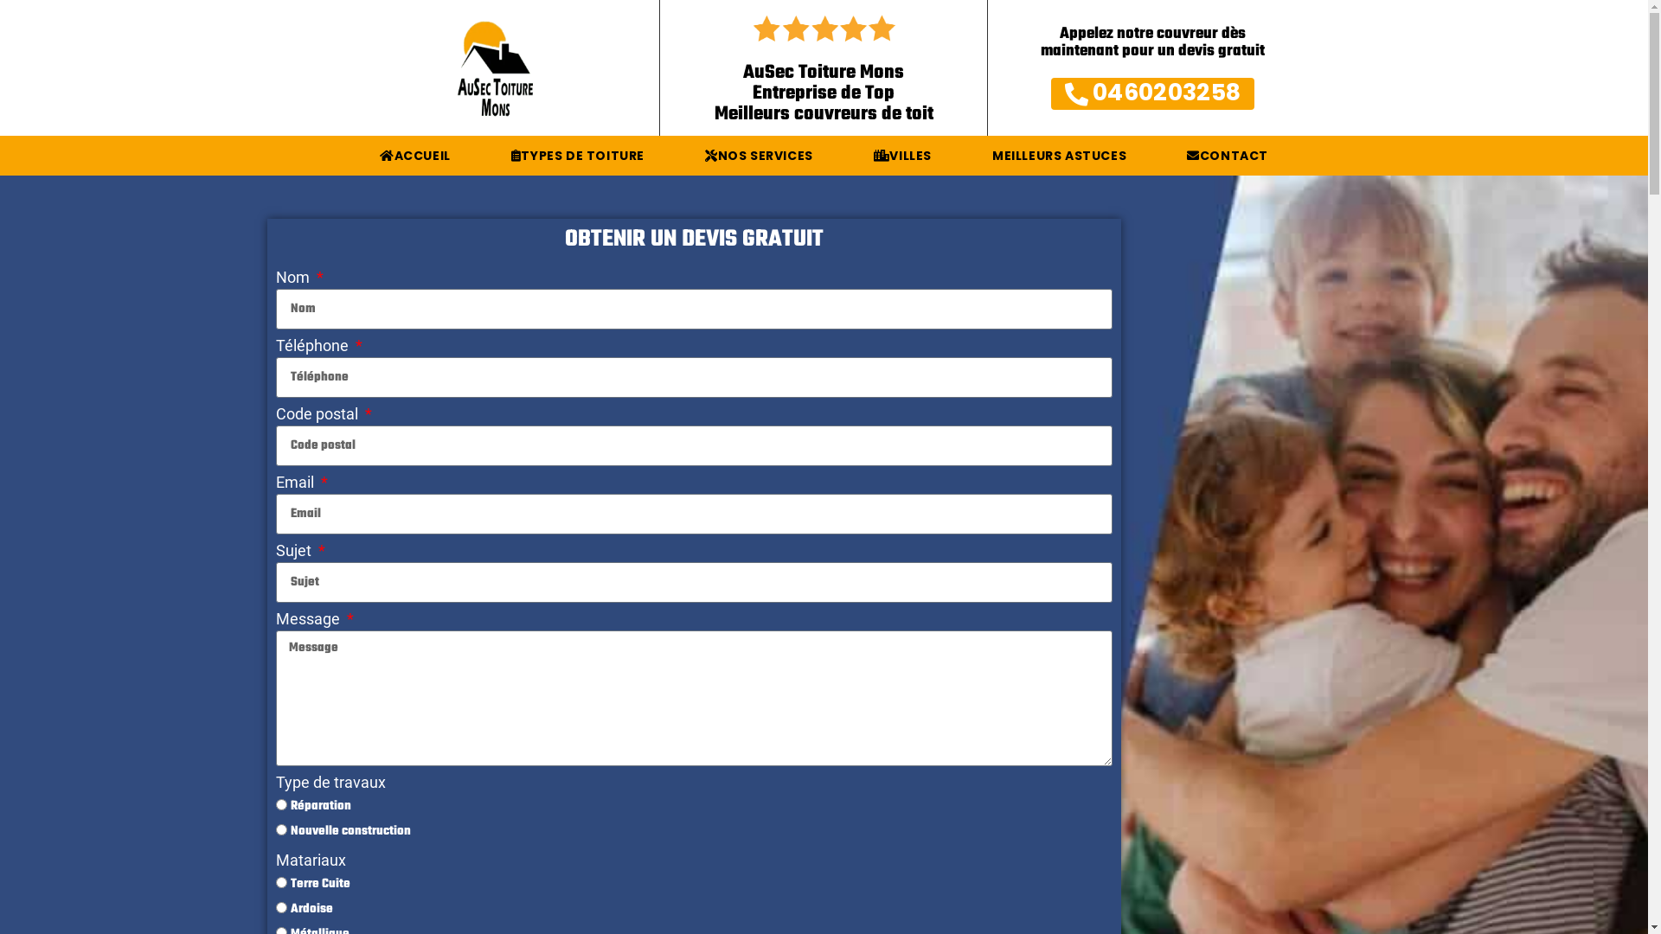 Image resolution: width=1661 pixels, height=934 pixels. What do you see at coordinates (578, 156) in the screenshot?
I see `TYPES DE TOITURE` at bounding box center [578, 156].